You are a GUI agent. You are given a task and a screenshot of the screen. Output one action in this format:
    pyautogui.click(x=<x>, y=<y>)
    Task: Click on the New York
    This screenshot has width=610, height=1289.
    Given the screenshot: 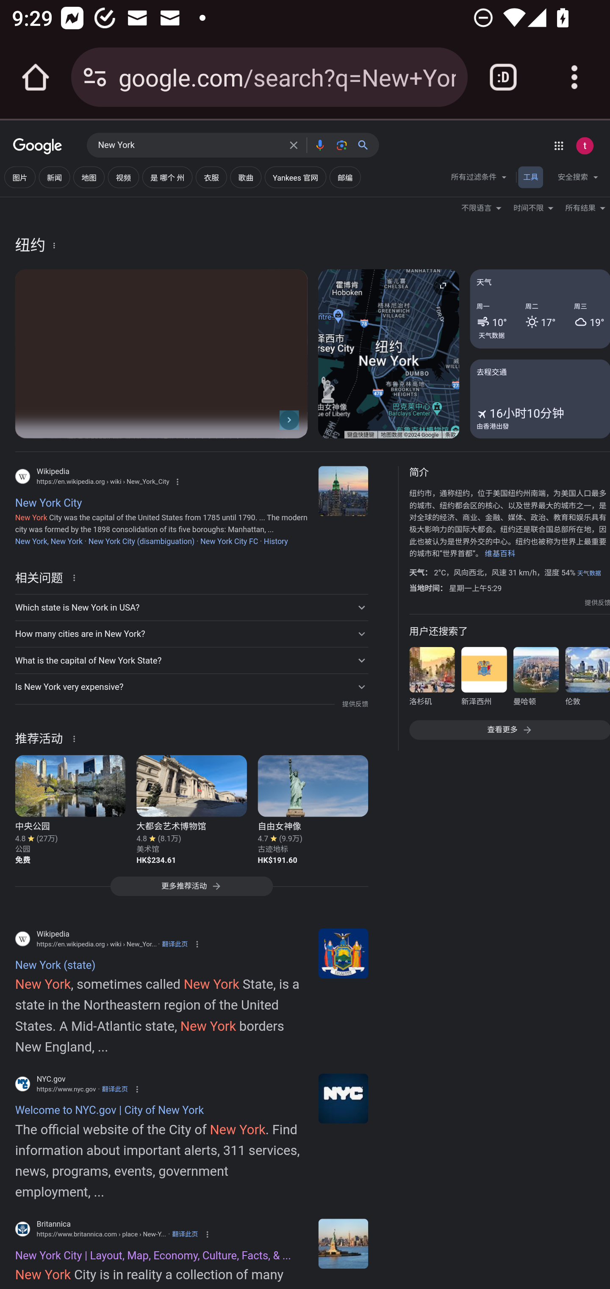 What is the action you would take?
    pyautogui.click(x=189, y=145)
    